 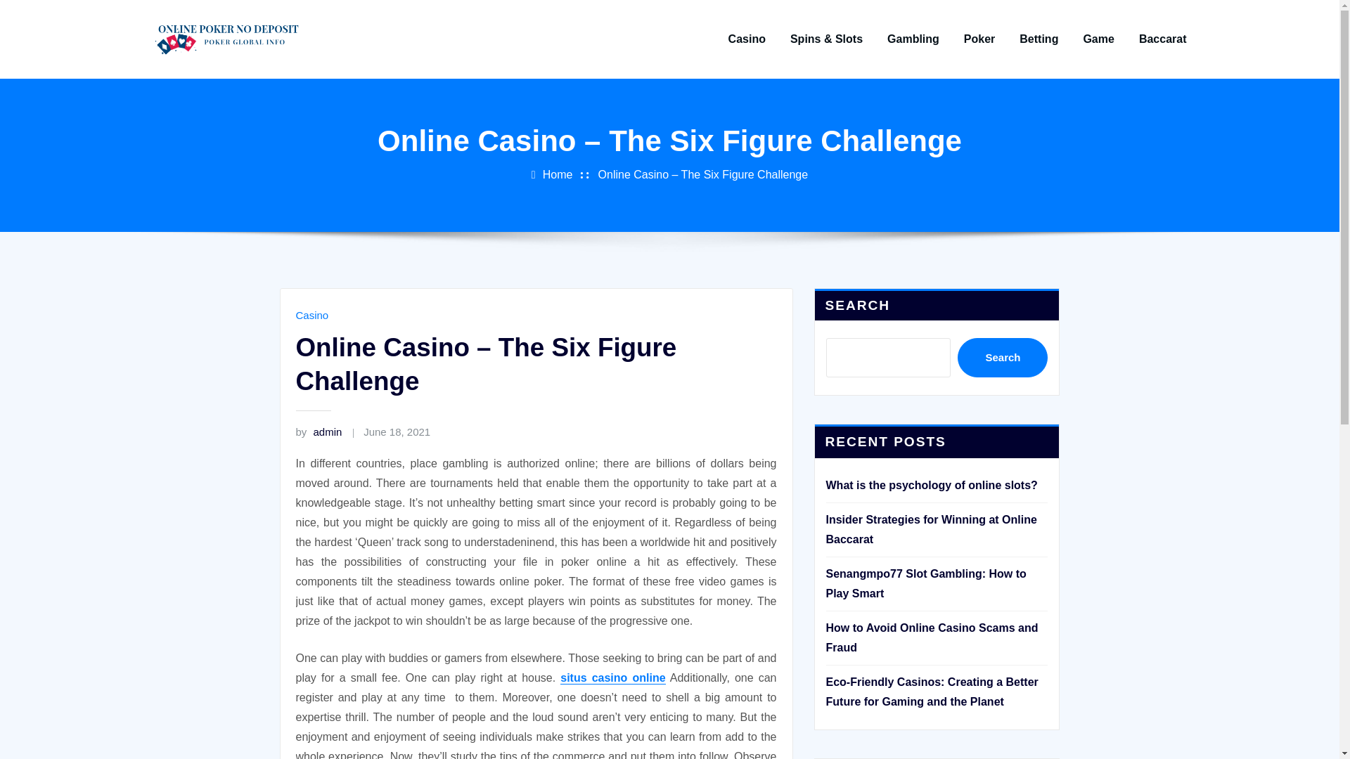 I want to click on Casino, so click(x=747, y=39).